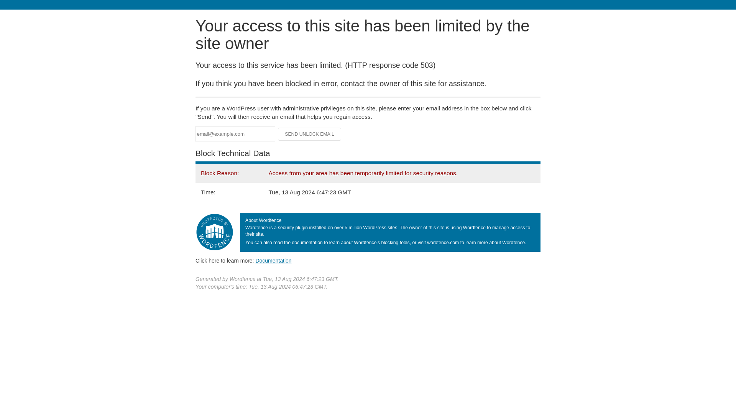  Describe the element at coordinates (273, 260) in the screenshot. I see `Documentation` at that location.